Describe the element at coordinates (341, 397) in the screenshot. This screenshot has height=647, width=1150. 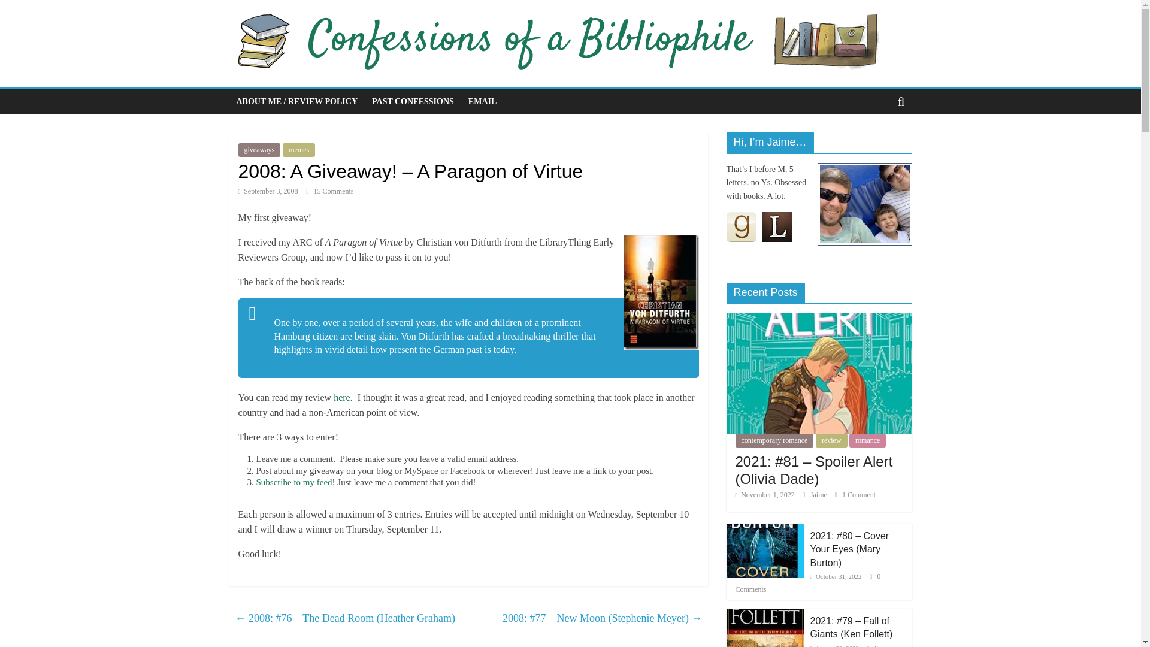
I see `here` at that location.